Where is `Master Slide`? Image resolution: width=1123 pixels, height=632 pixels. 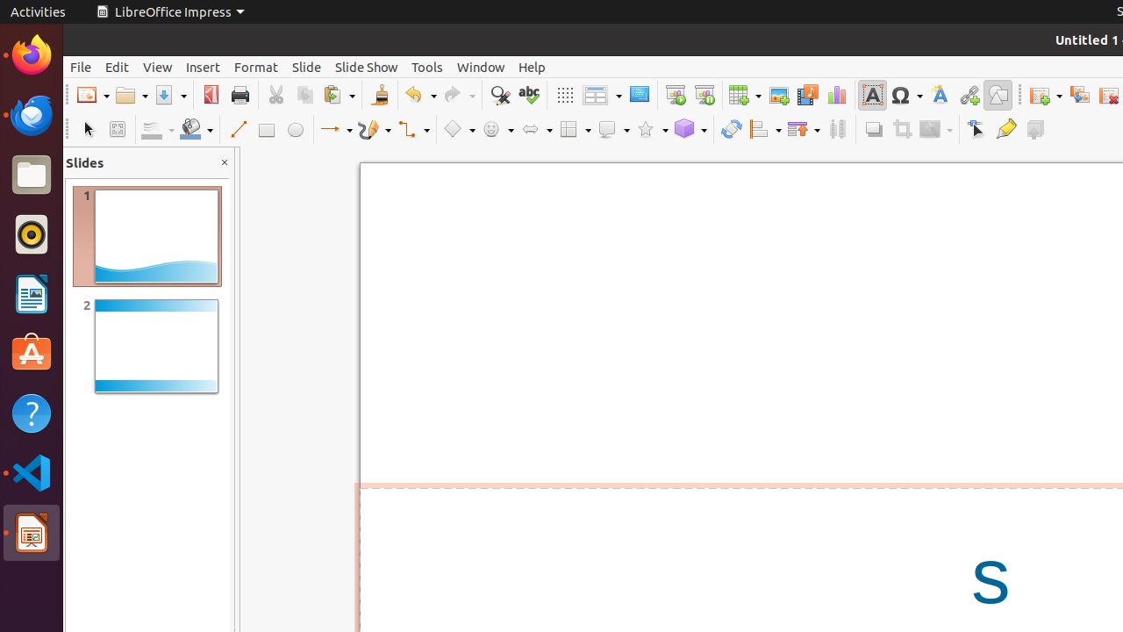 Master Slide is located at coordinates (639, 95).